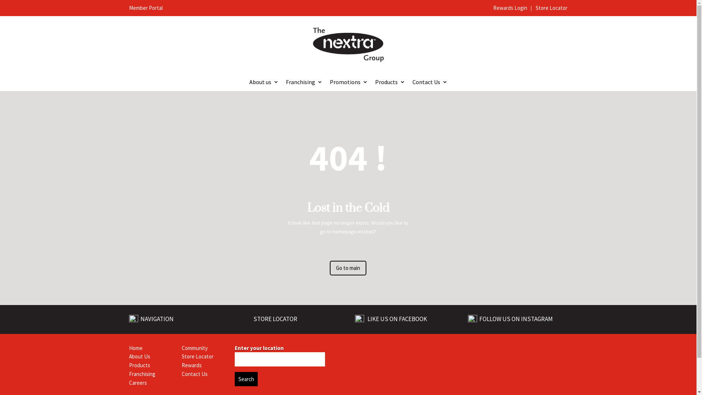  I want to click on nextra_logo, so click(348, 45).